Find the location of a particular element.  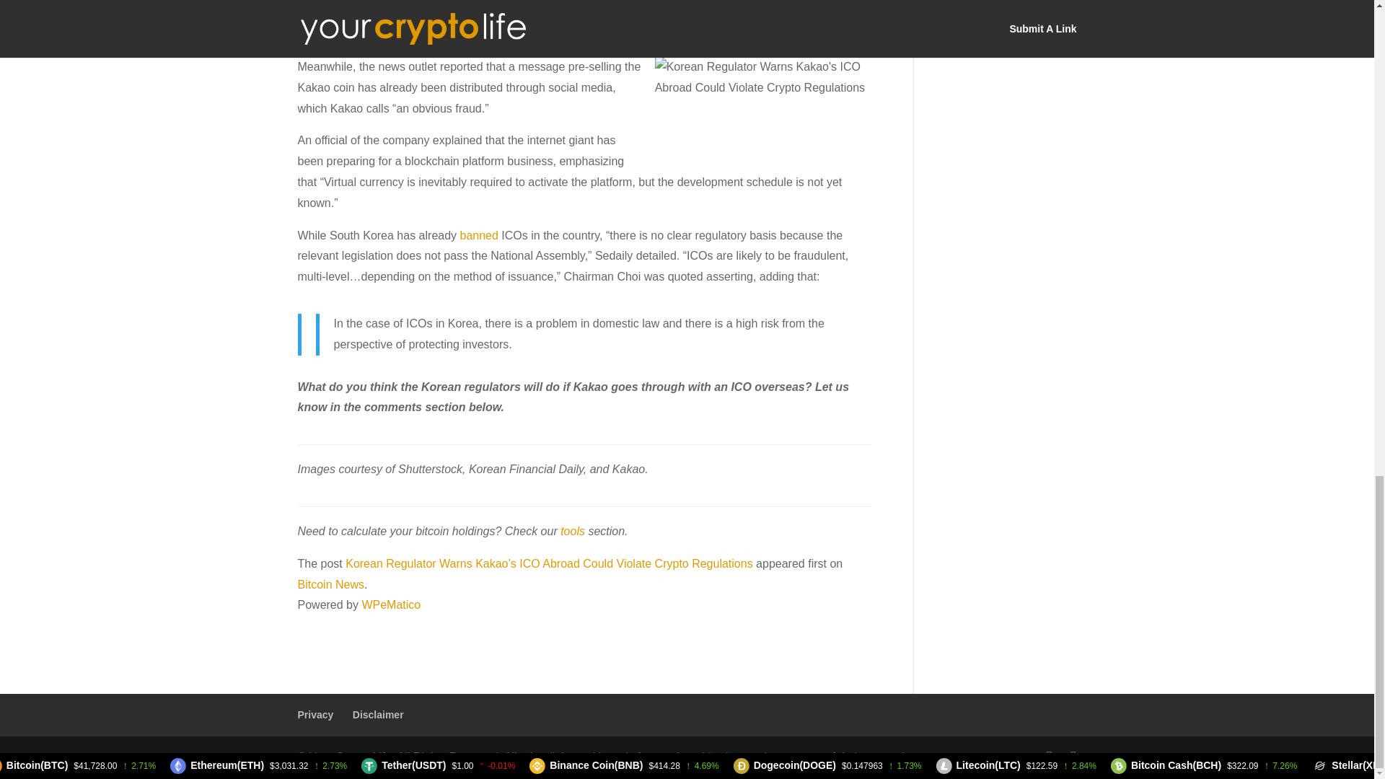

tools is located at coordinates (573, 531).